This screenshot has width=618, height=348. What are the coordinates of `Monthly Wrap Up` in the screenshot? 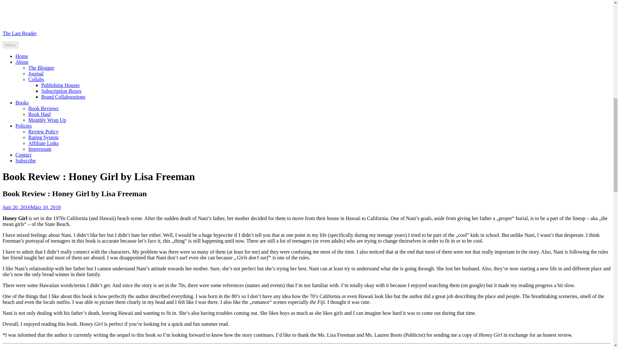 It's located at (47, 120).